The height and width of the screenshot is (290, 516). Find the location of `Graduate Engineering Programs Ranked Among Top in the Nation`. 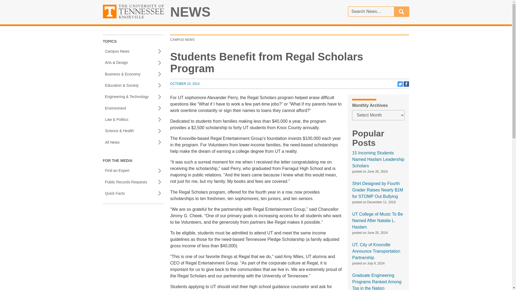

Graduate Engineering Programs Ranked Among Top in the Nation is located at coordinates (377, 281).